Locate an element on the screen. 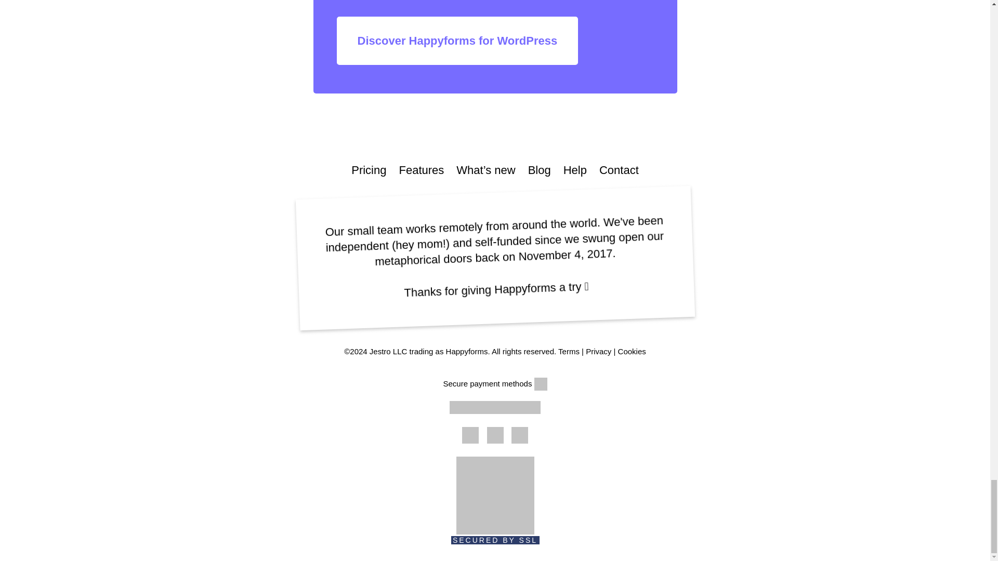 This screenshot has height=561, width=998. Help is located at coordinates (575, 170).